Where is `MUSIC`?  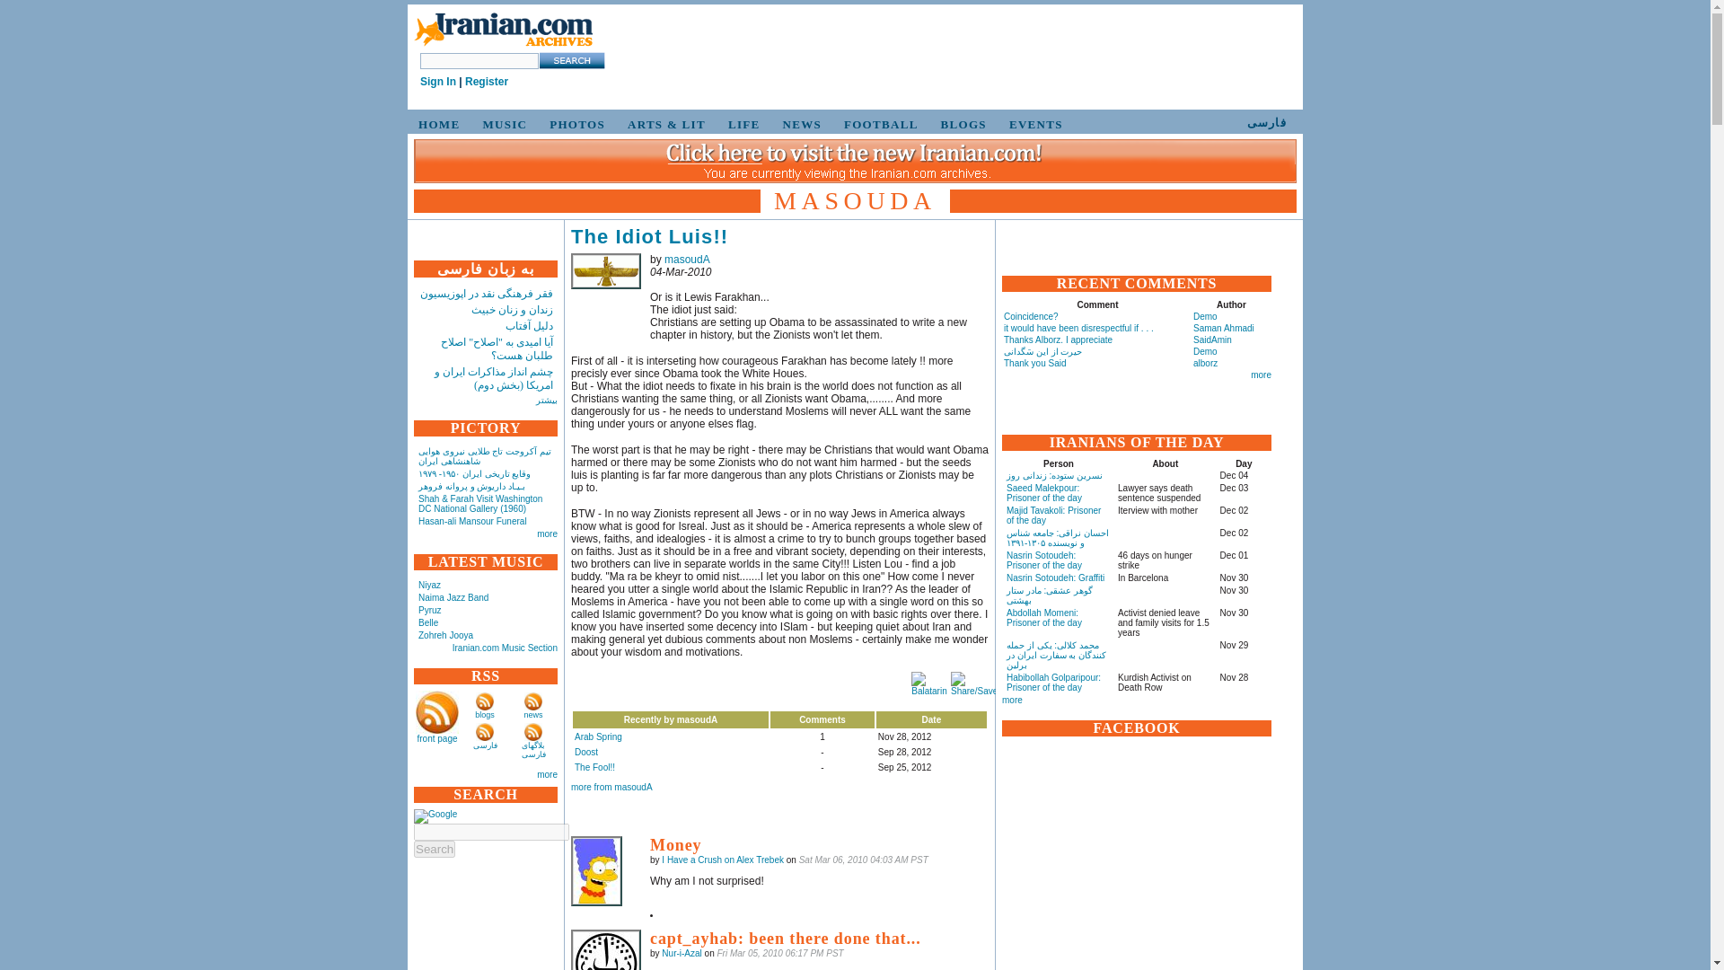
MUSIC is located at coordinates (501, 124).